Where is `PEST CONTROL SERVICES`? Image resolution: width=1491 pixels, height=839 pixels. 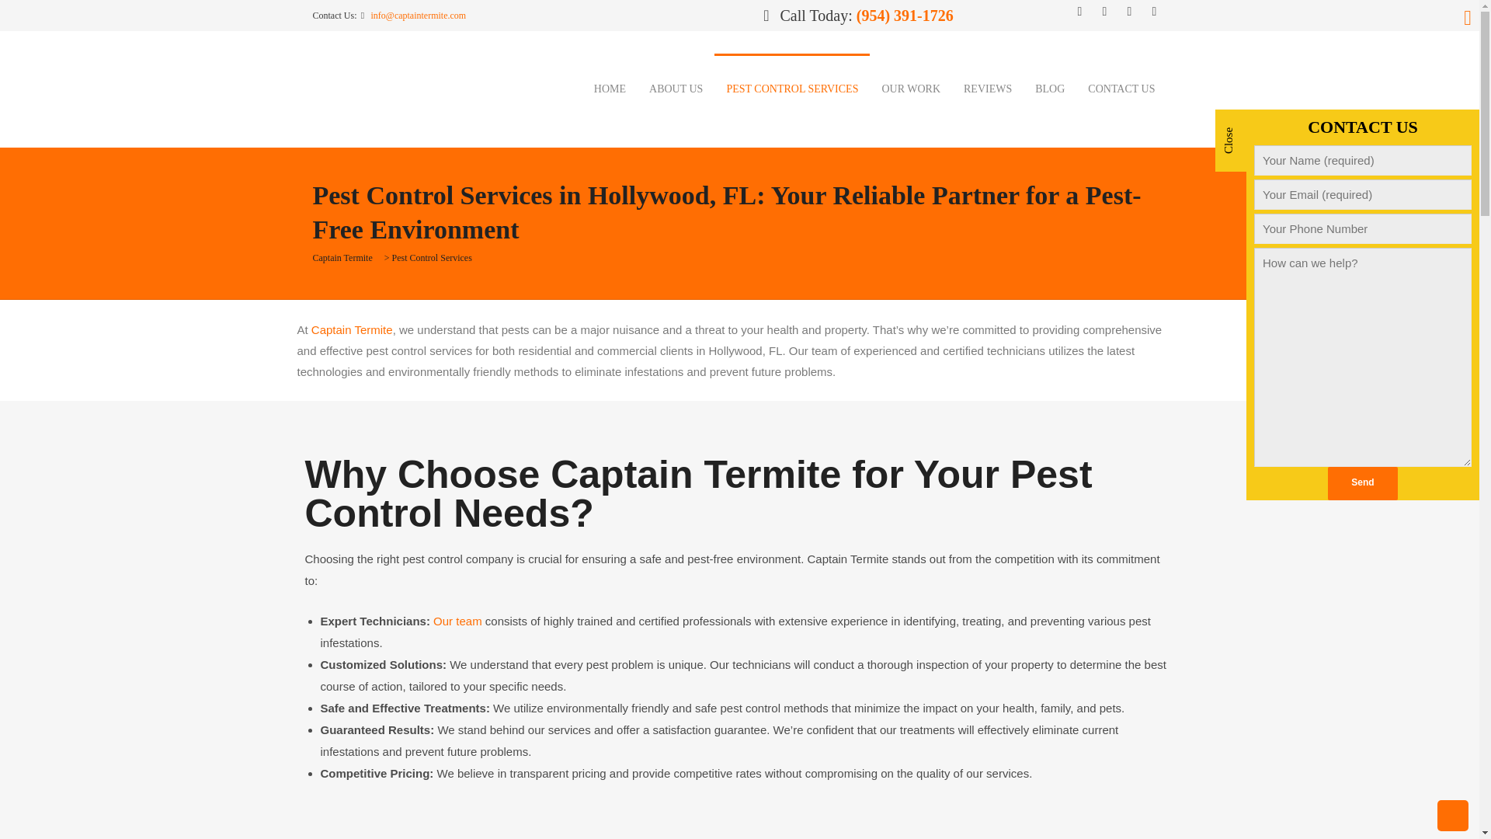 PEST CONTROL SERVICES is located at coordinates (791, 89).